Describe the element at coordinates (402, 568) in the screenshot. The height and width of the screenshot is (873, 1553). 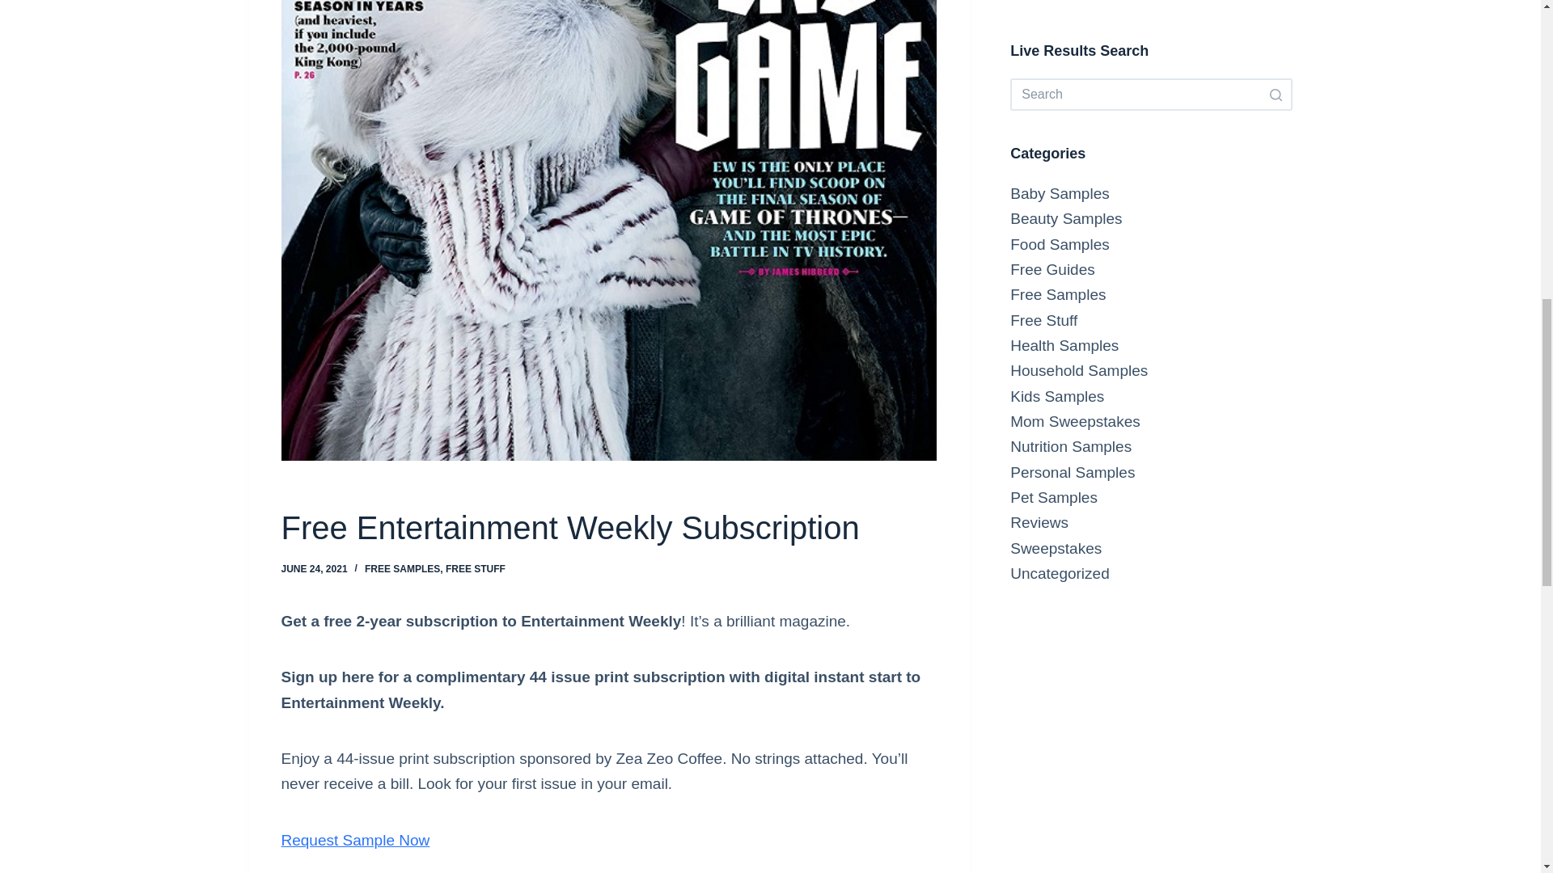
I see `FREE SAMPLES` at that location.